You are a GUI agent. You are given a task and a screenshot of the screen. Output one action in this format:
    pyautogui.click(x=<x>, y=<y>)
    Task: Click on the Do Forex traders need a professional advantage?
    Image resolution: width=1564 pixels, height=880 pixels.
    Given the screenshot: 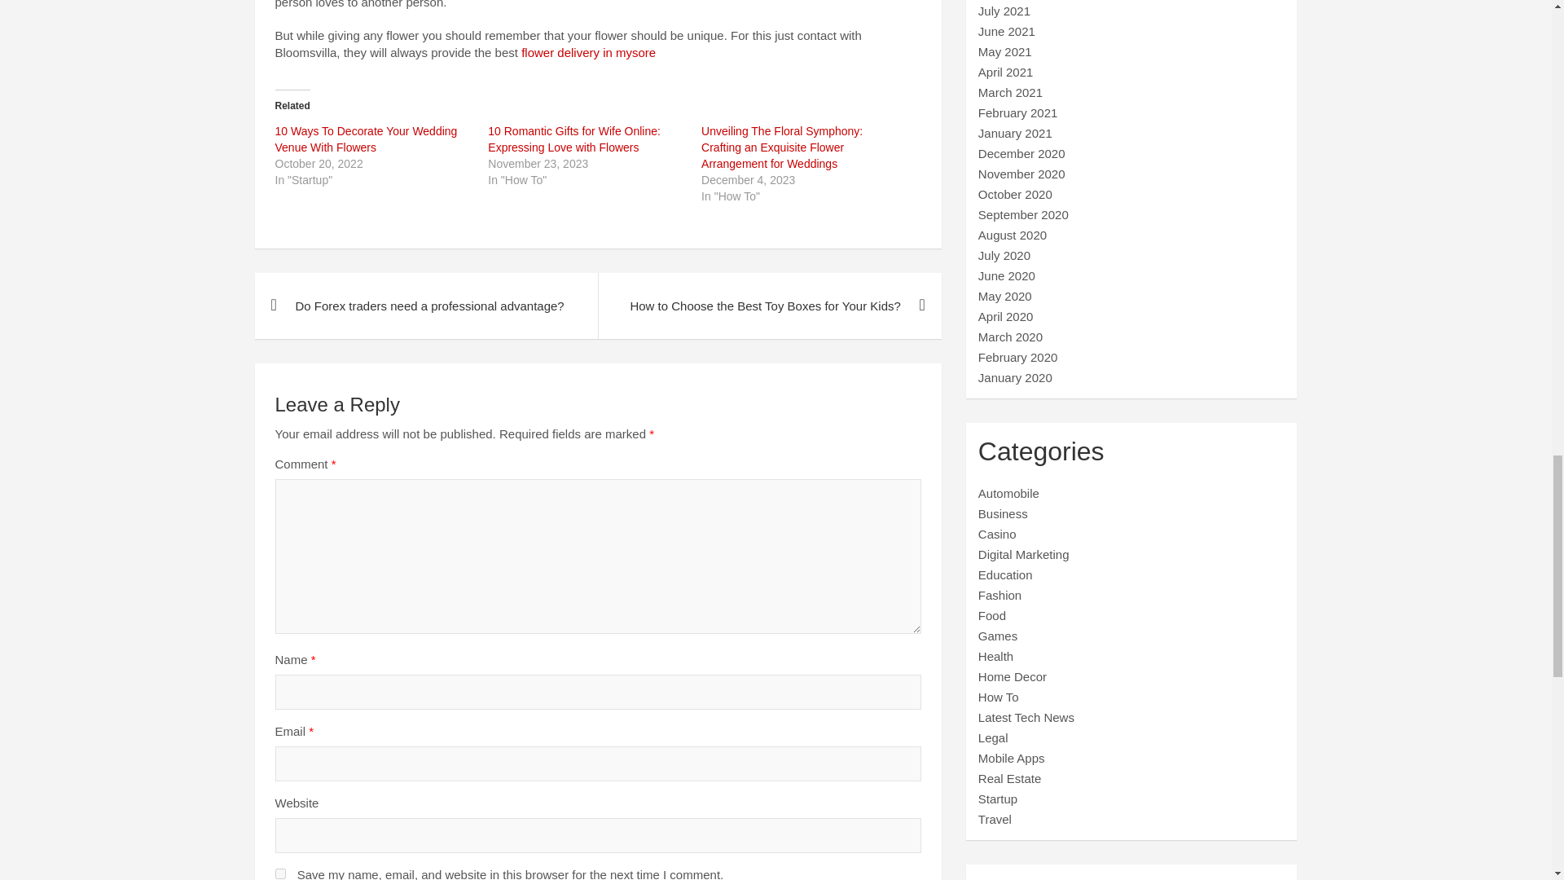 What is the action you would take?
    pyautogui.click(x=425, y=305)
    